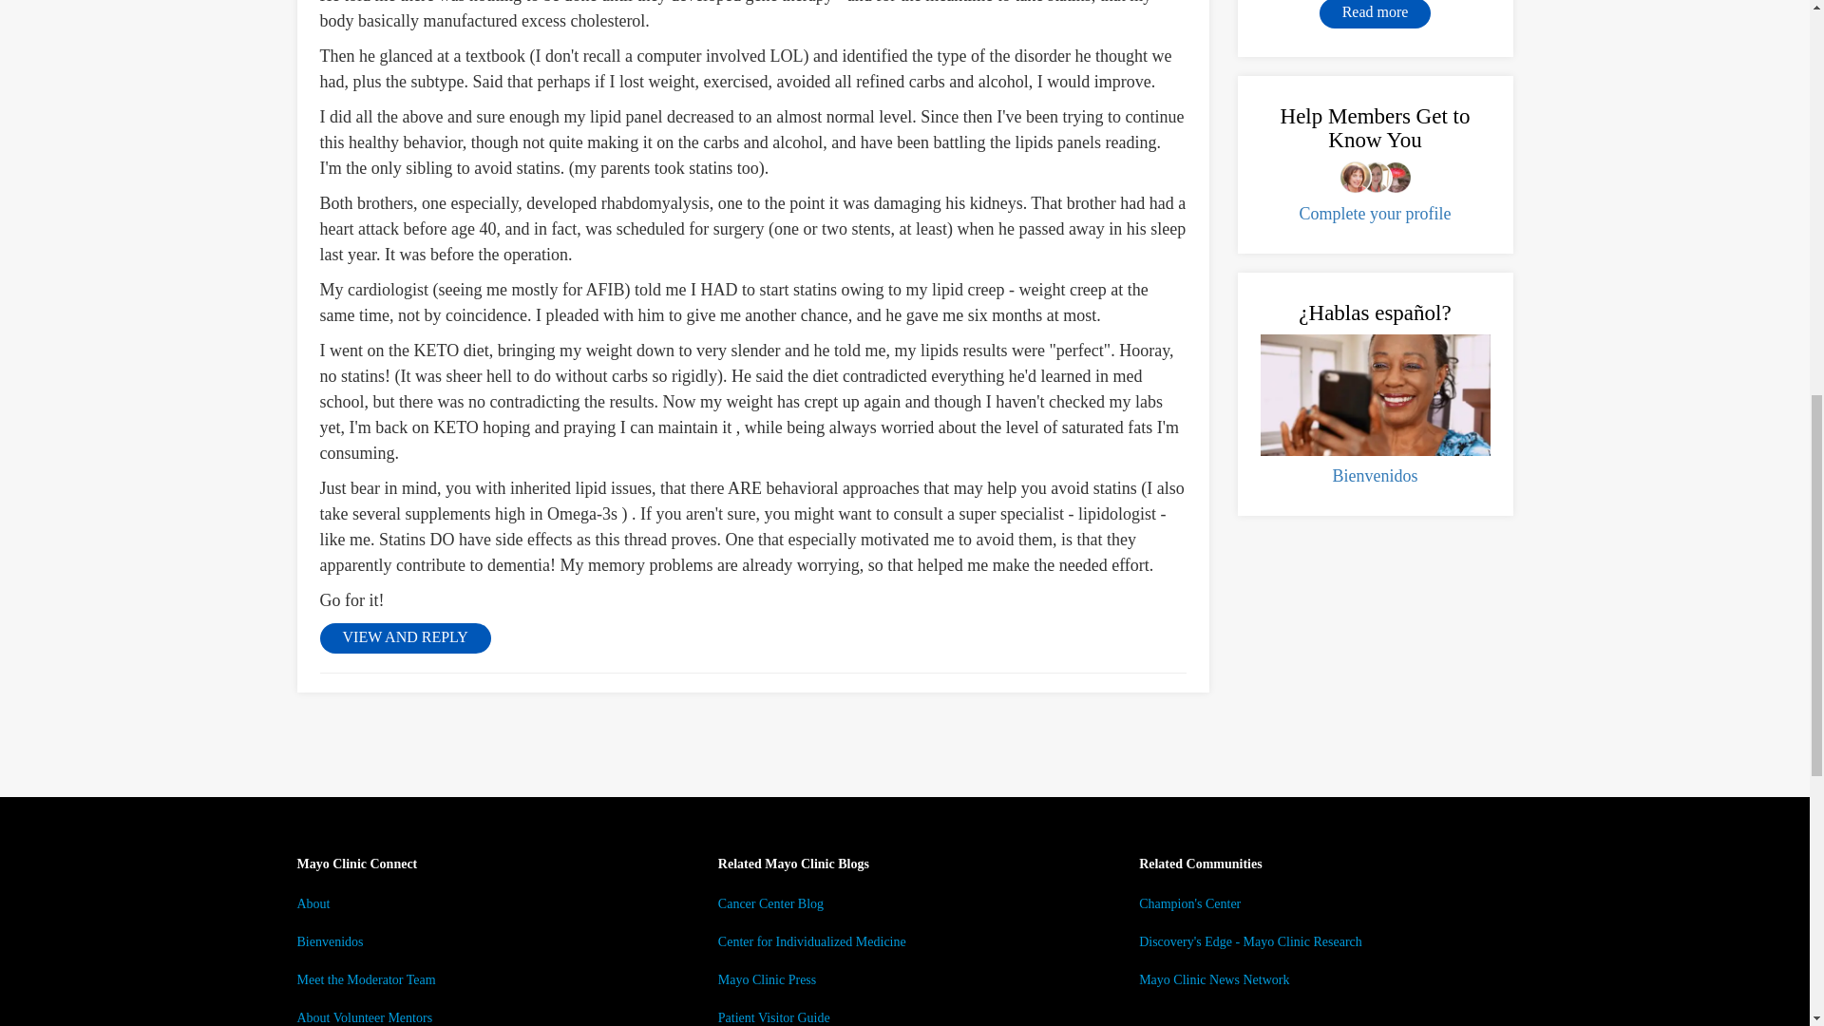  Describe the element at coordinates (405, 637) in the screenshot. I see `VIEW AND REPLY` at that location.